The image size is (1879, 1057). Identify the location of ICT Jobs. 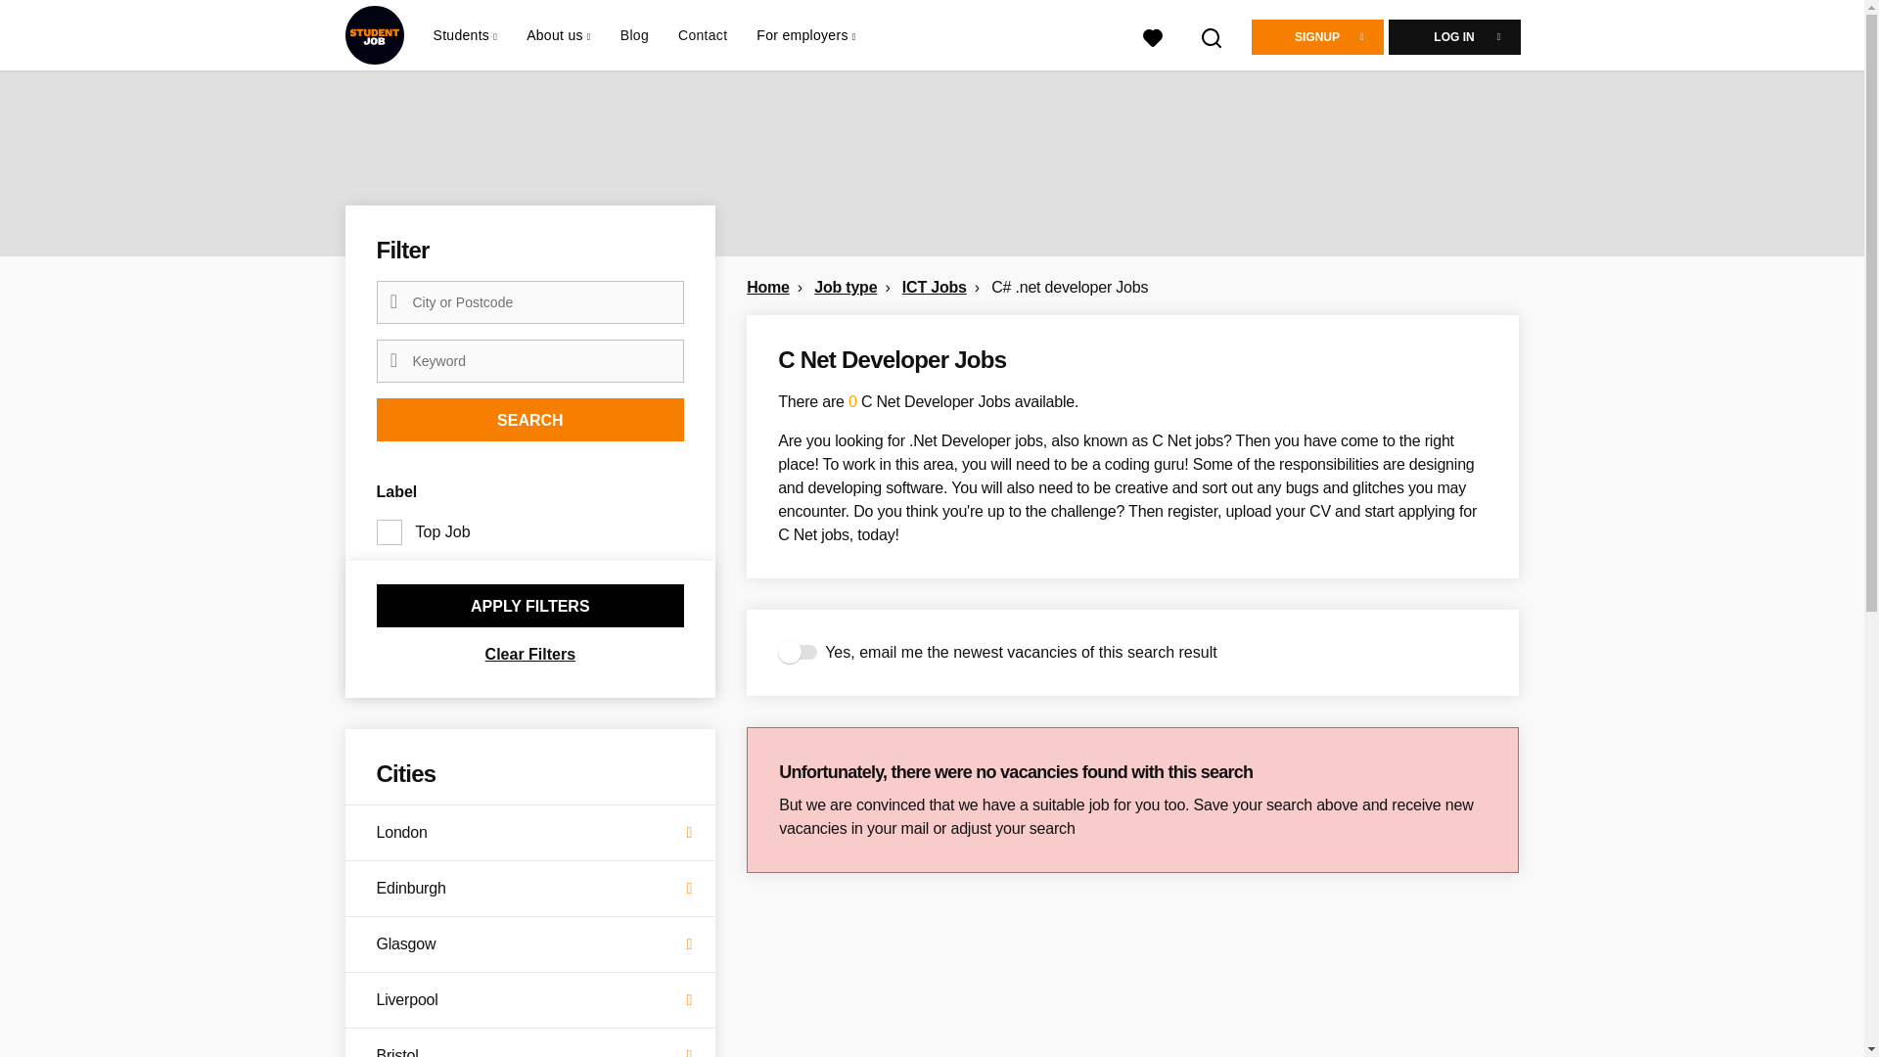
(934, 288).